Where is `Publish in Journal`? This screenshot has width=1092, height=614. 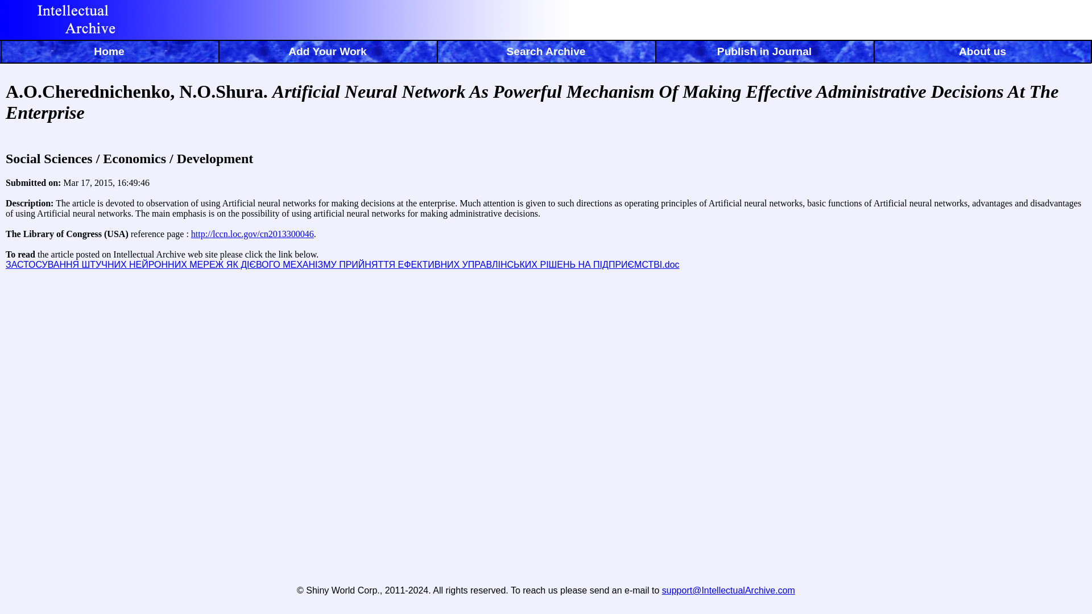 Publish in Journal is located at coordinates (764, 53).